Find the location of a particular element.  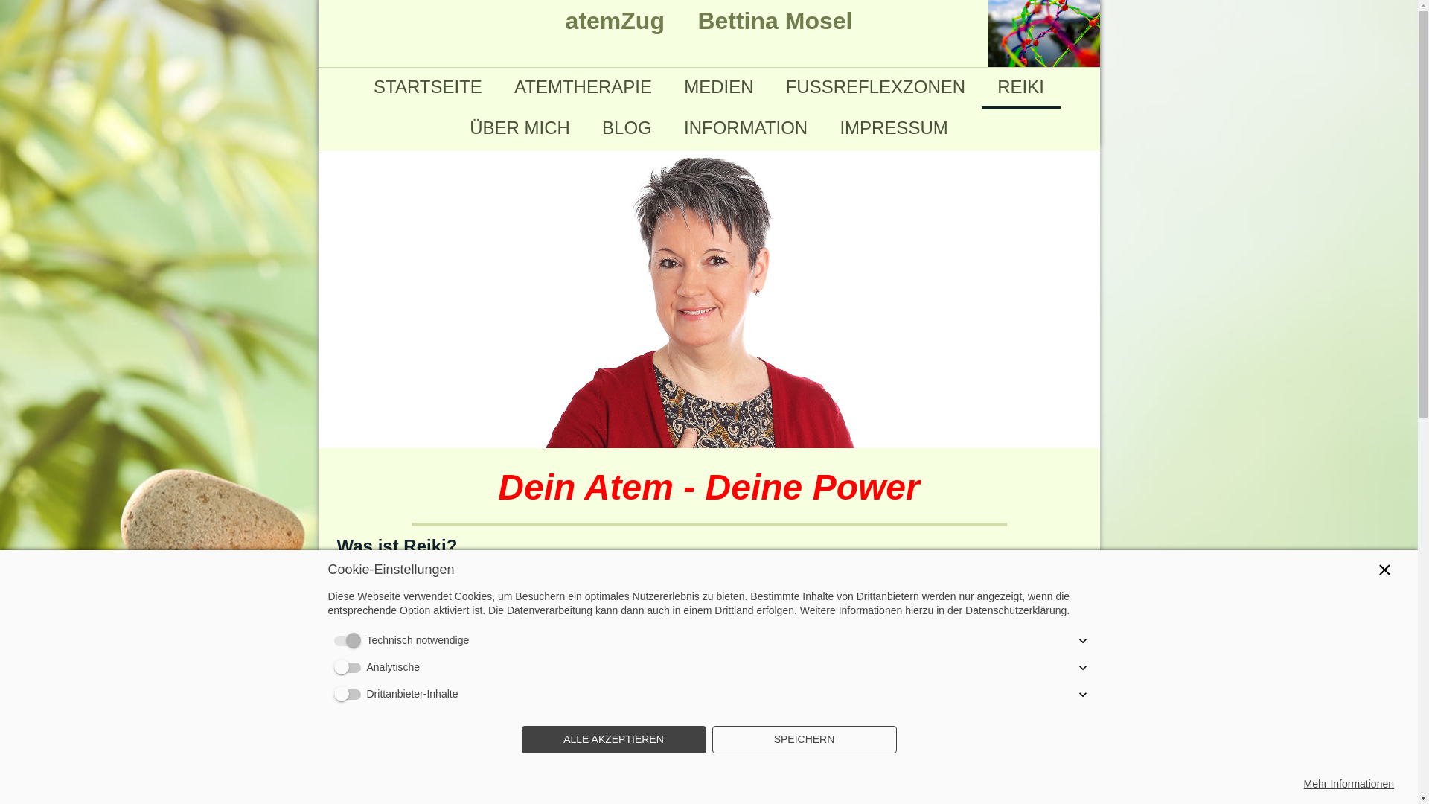

SPEICHERN is located at coordinates (804, 740).